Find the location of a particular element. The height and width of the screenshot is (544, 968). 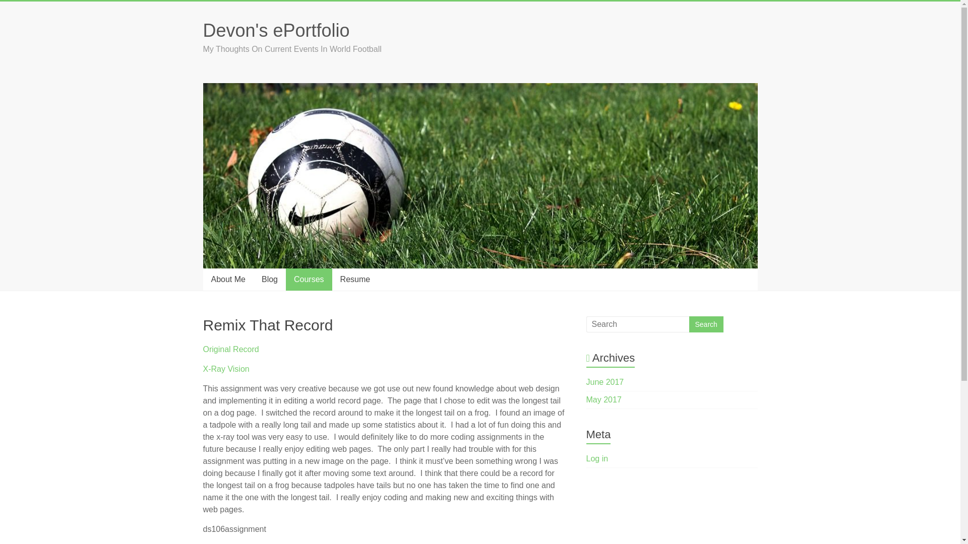

Log in is located at coordinates (597, 458).